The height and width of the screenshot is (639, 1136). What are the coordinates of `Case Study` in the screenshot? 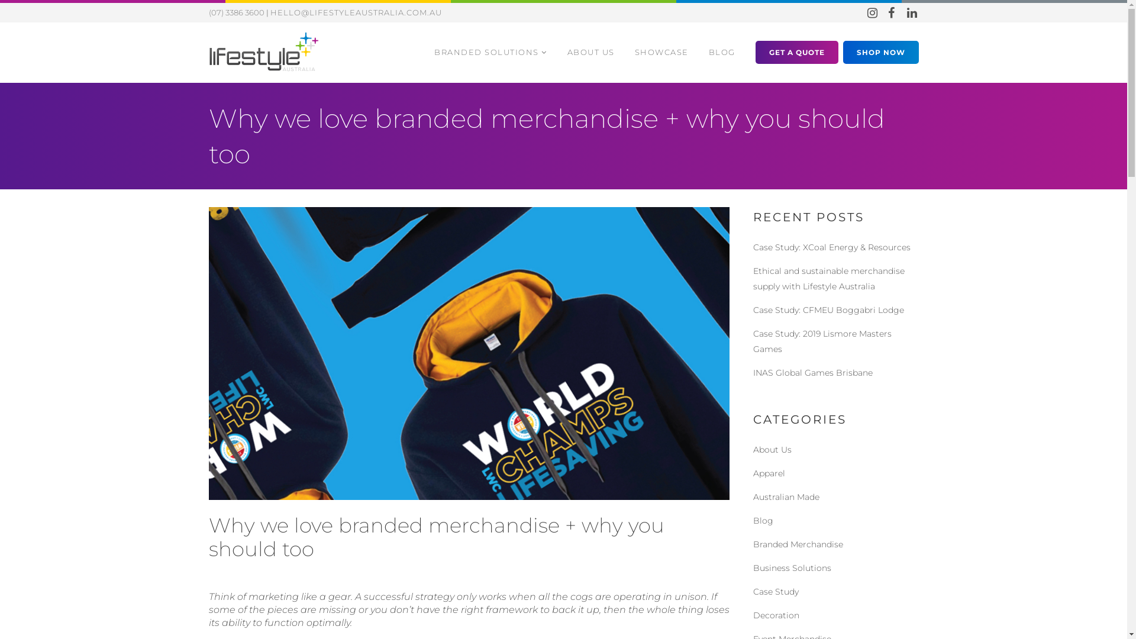 It's located at (775, 592).